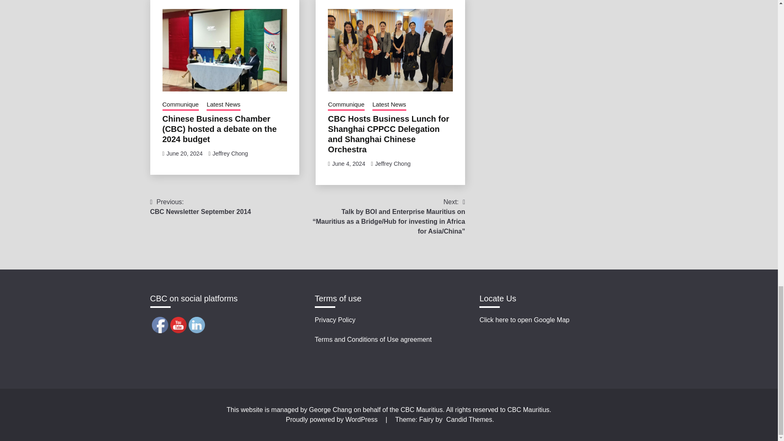 The height and width of the screenshot is (441, 784). What do you see at coordinates (389, 105) in the screenshot?
I see `Latest News` at bounding box center [389, 105].